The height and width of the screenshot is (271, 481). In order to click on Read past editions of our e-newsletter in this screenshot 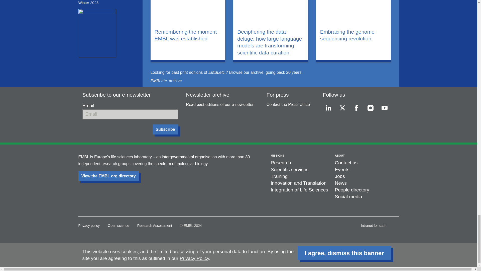, I will do `click(220, 104)`.